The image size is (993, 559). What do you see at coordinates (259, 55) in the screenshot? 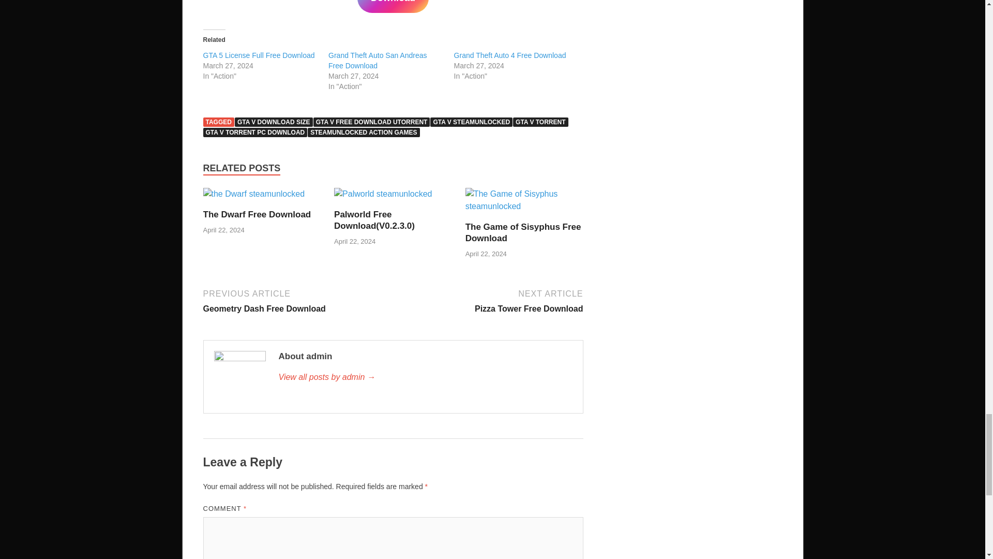
I see `GTA 5 License Full Free Download` at bounding box center [259, 55].